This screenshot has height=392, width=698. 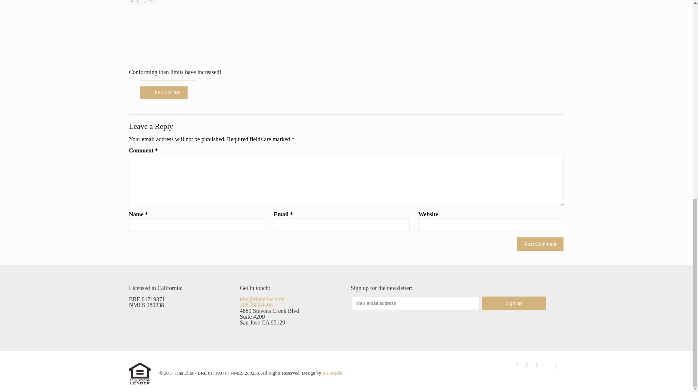 I want to click on Post Comment, so click(x=540, y=244).